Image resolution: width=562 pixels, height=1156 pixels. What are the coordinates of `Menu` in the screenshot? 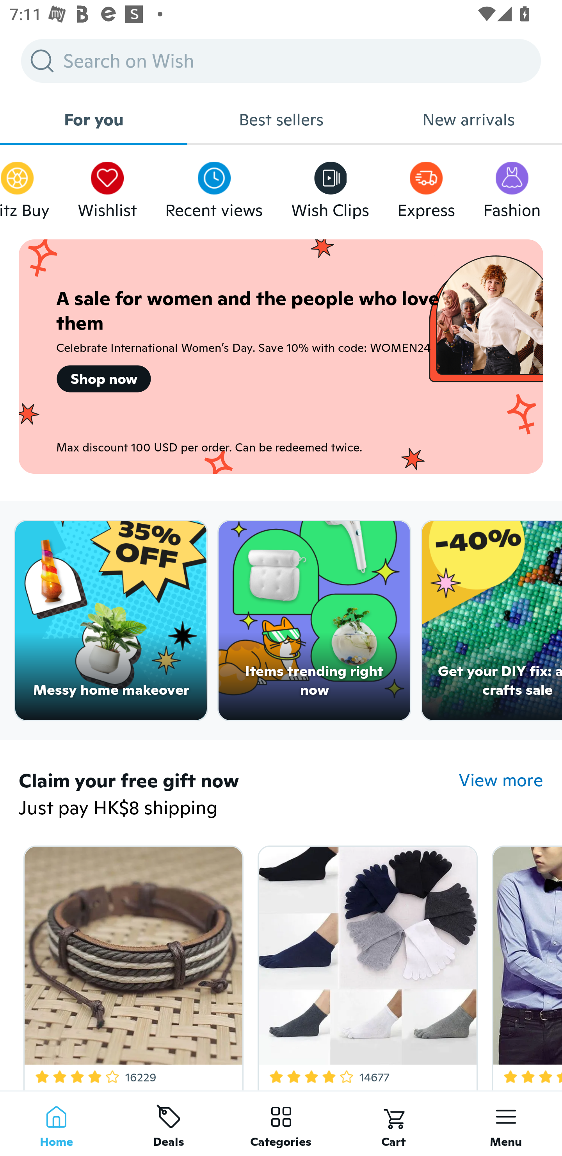 It's located at (506, 1123).